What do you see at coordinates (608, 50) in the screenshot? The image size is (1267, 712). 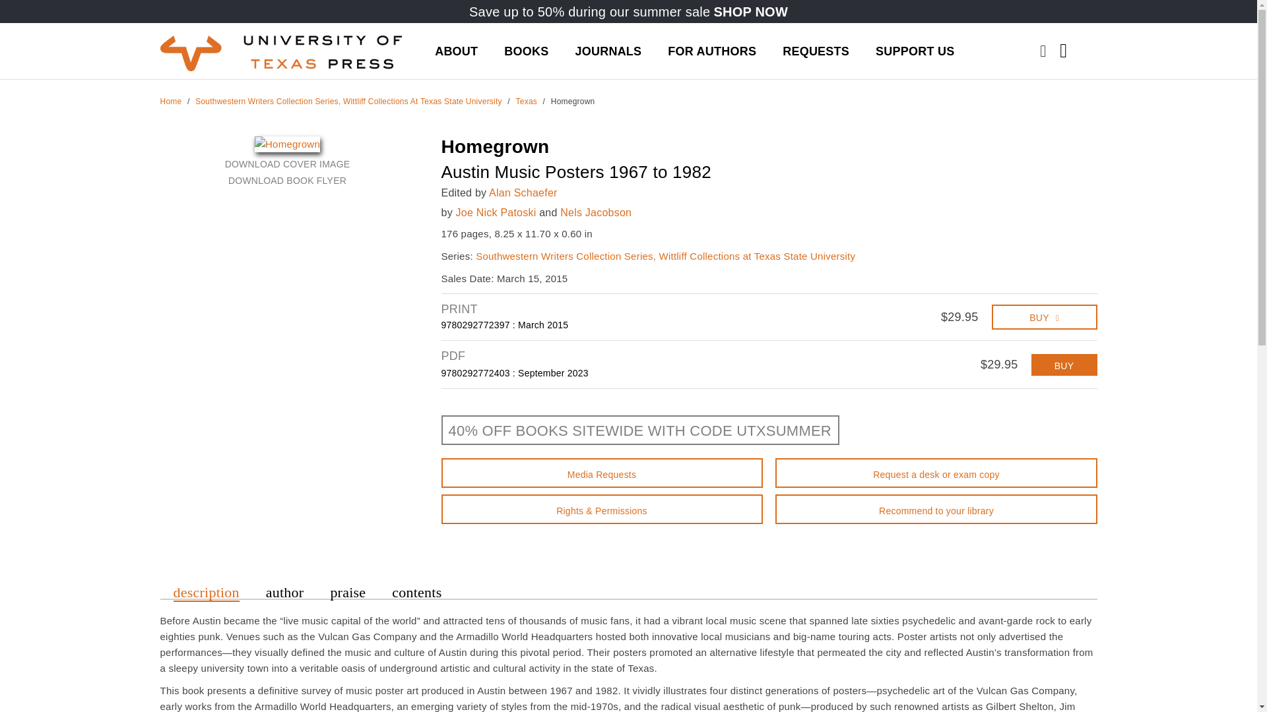 I see `JOURNALS` at bounding box center [608, 50].